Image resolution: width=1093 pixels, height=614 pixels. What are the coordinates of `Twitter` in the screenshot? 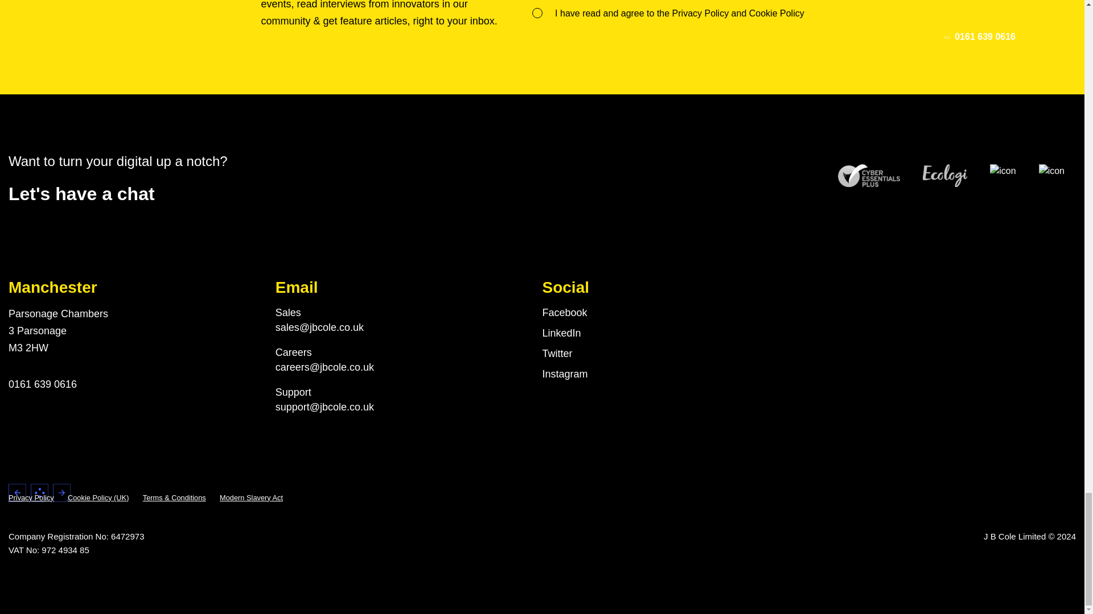 It's located at (557, 352).